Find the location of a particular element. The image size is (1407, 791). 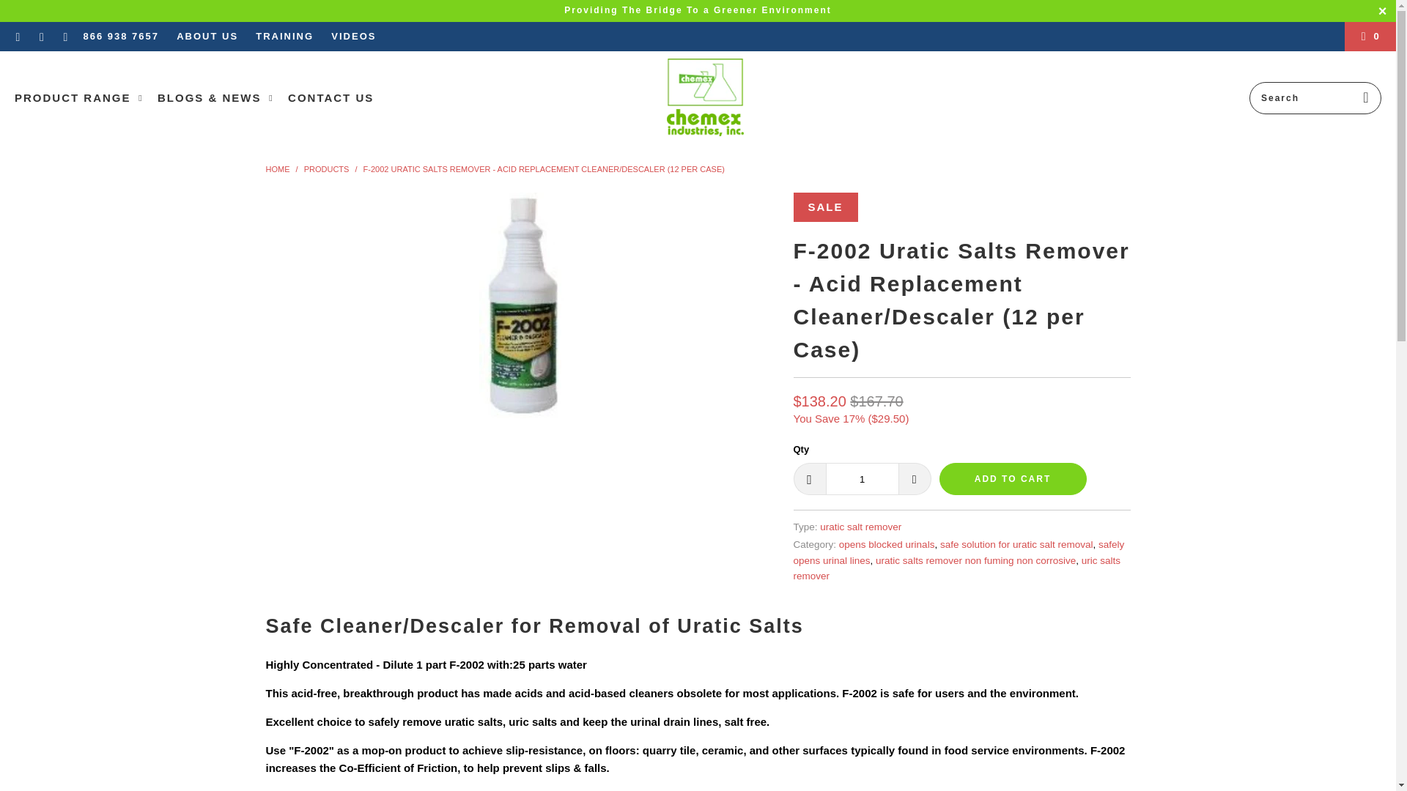

Products tagged opens blocked urinals is located at coordinates (887, 543).